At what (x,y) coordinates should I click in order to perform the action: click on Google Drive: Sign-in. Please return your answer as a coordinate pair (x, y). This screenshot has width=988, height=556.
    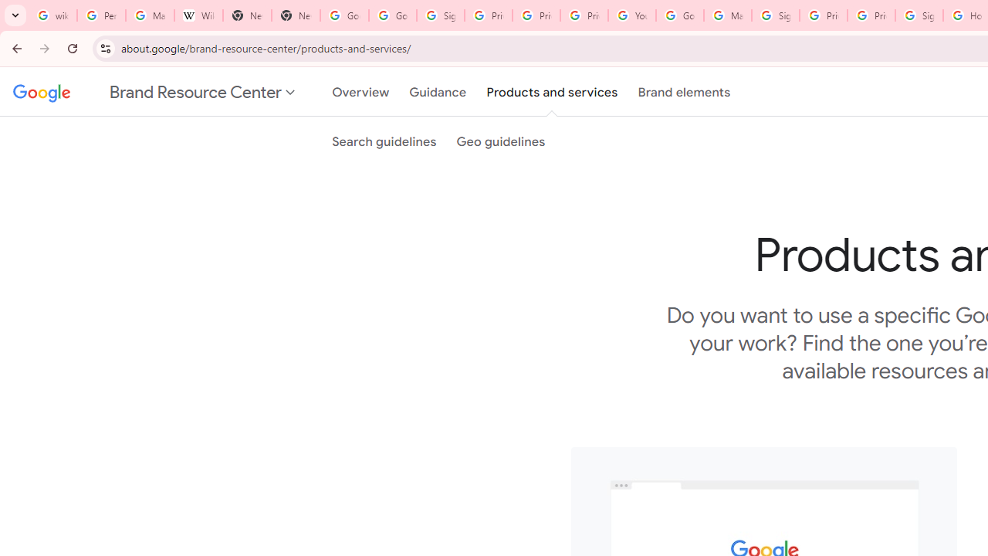
    Looking at the image, I should click on (392, 15).